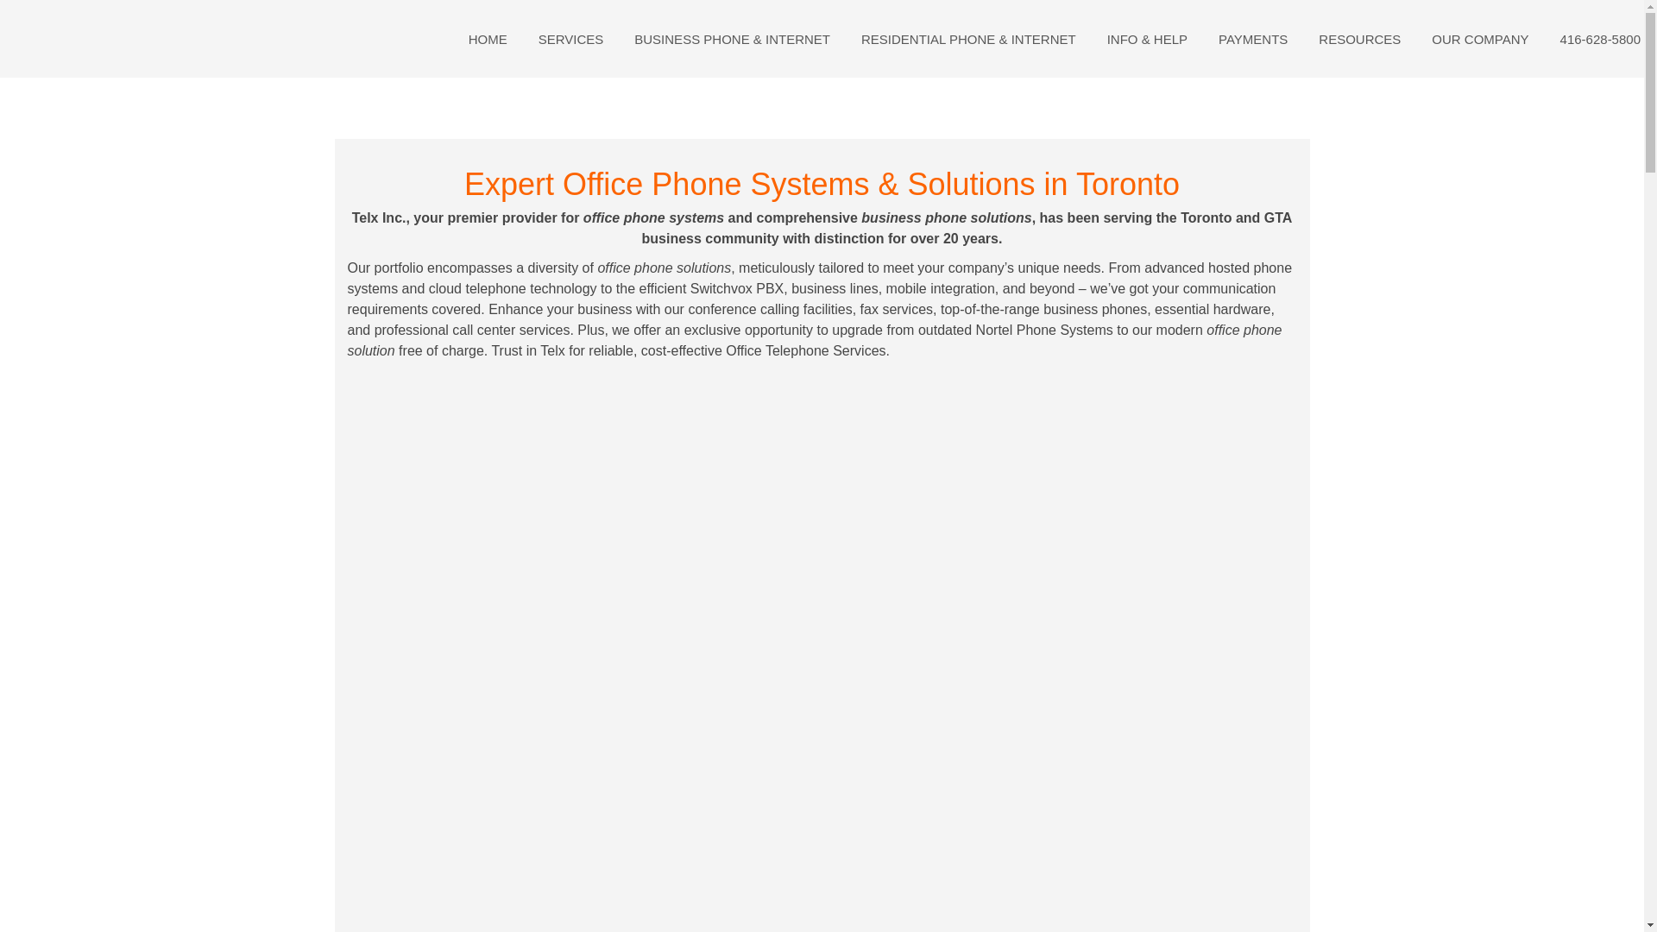  What do you see at coordinates (1479, 38) in the screenshot?
I see `OUR COMPANY` at bounding box center [1479, 38].